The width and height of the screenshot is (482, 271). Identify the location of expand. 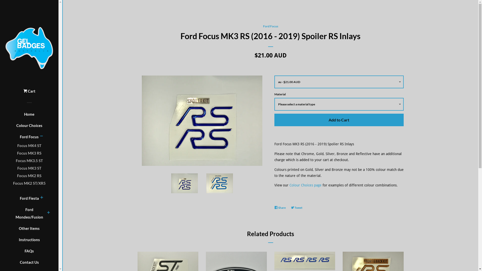
(41, 198).